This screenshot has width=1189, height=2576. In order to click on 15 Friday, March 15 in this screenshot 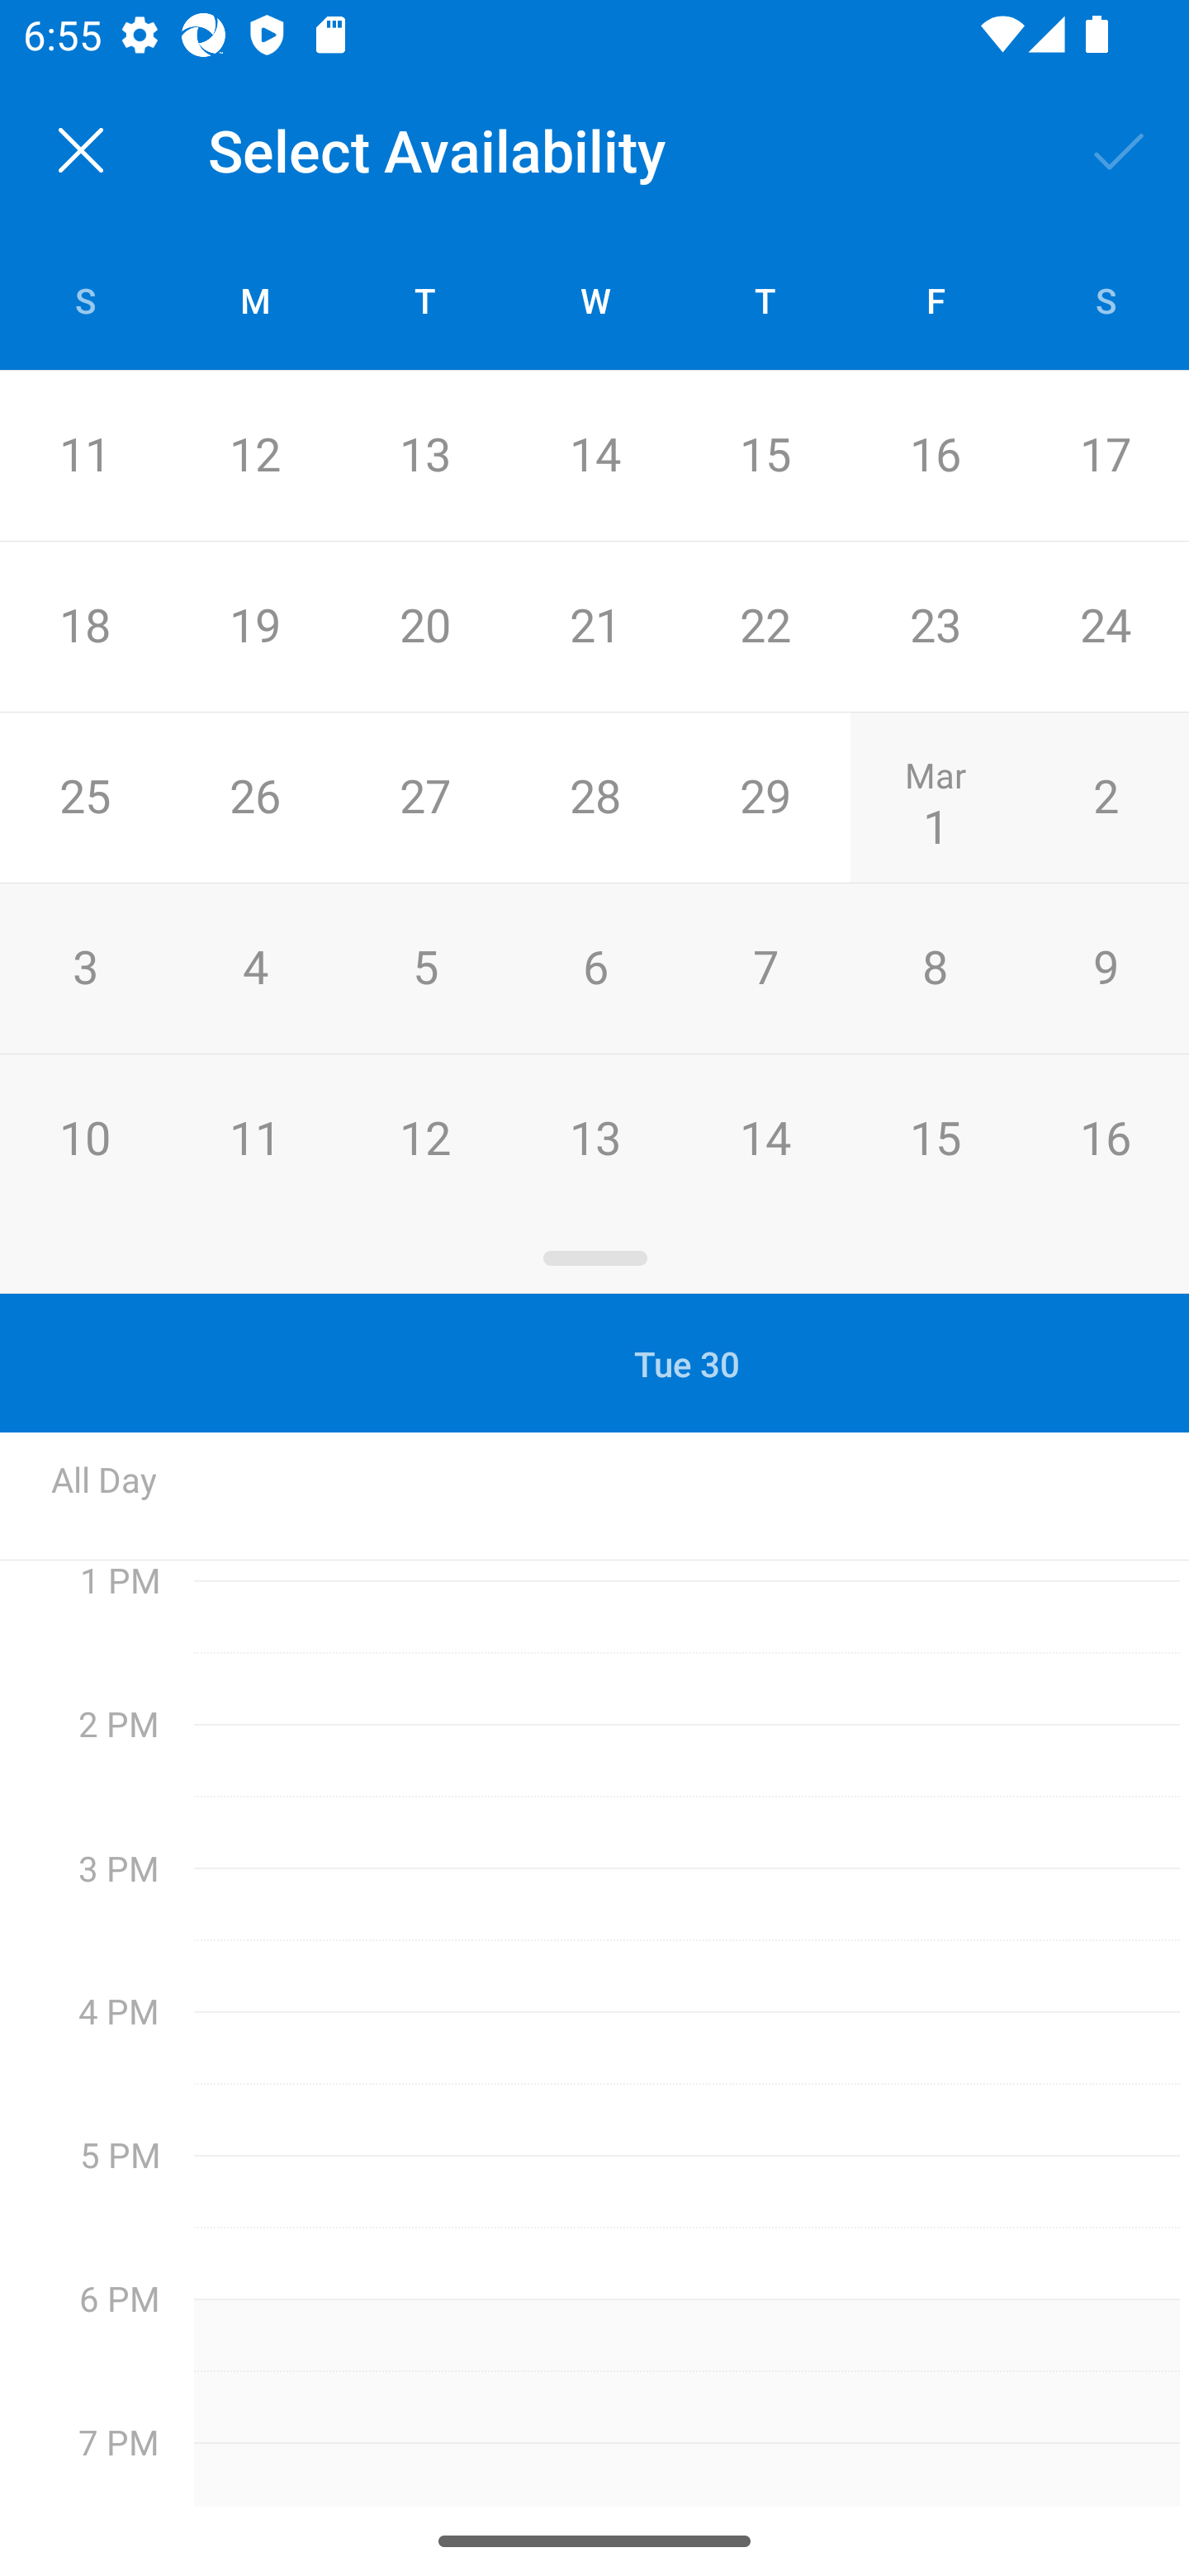, I will do `click(935, 1139)`.